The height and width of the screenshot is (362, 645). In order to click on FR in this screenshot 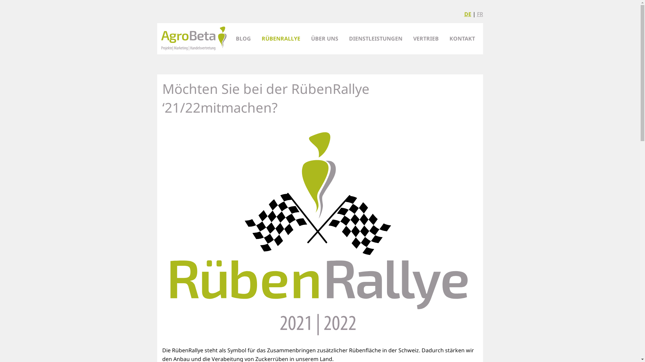, I will do `click(480, 14)`.